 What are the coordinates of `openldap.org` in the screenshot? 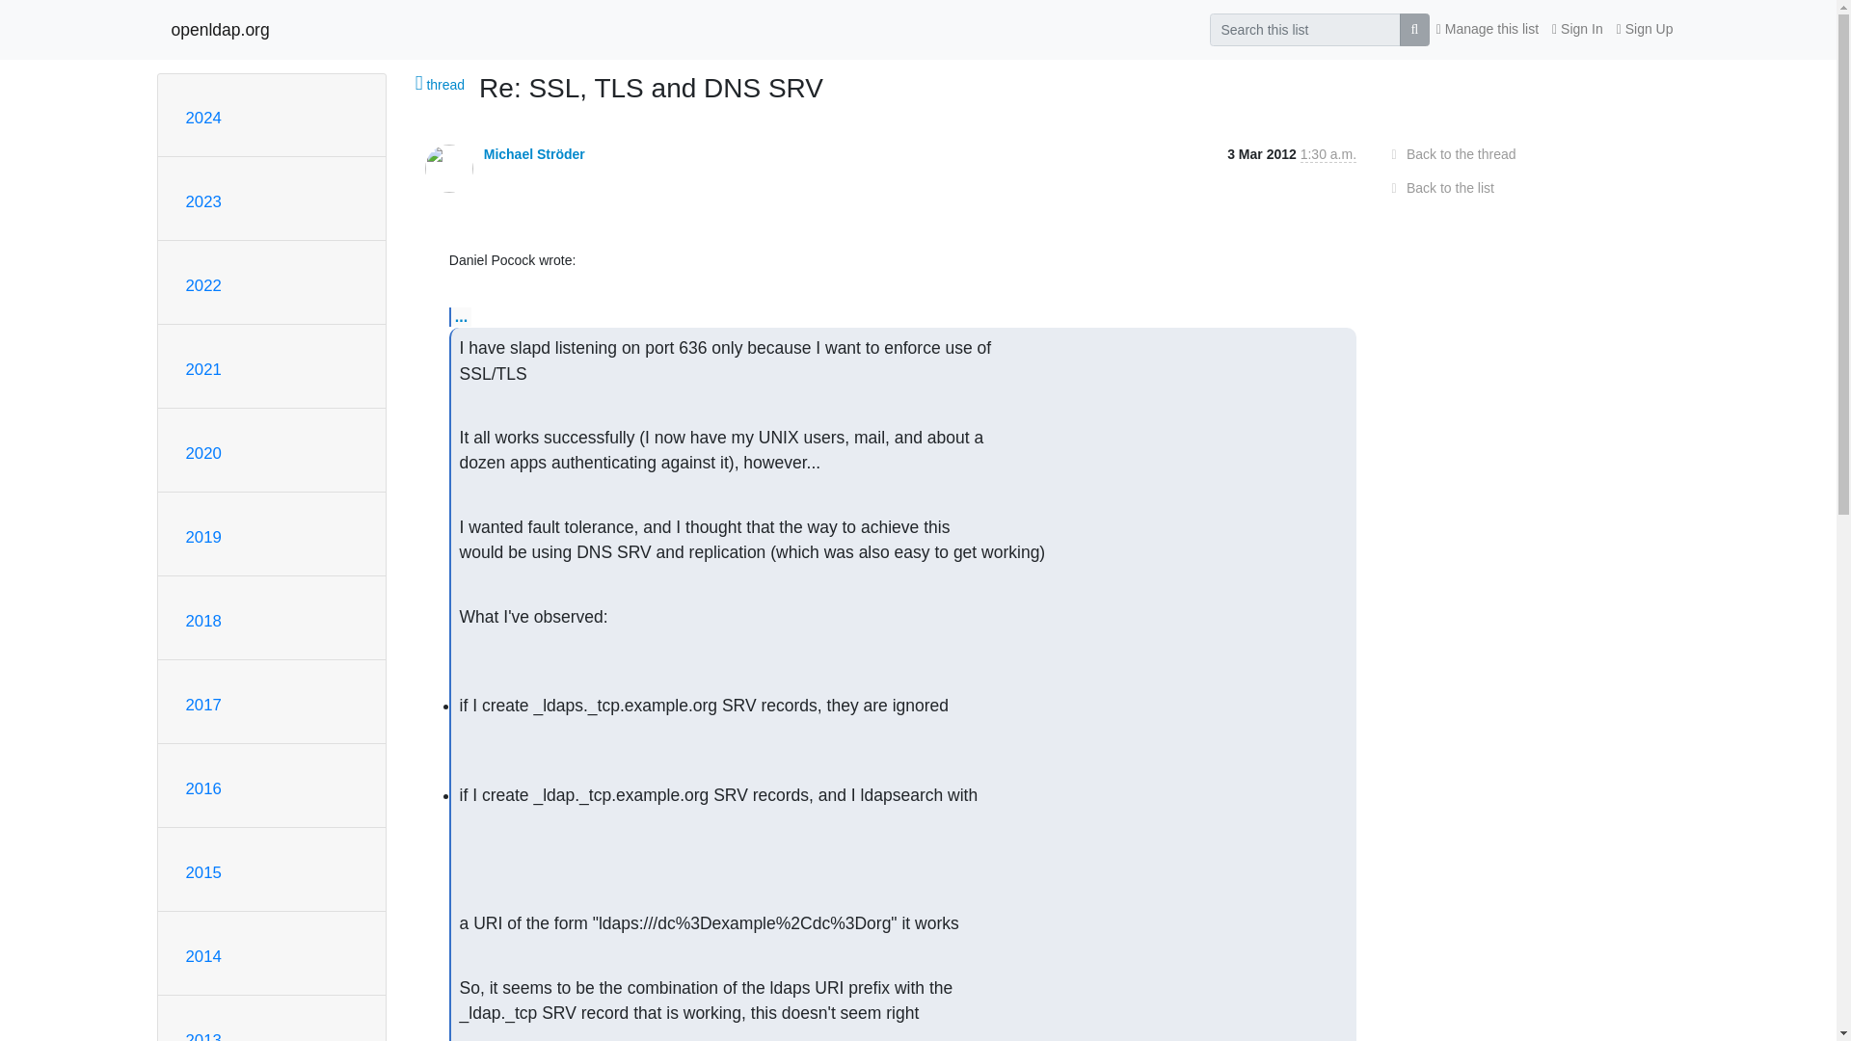 It's located at (221, 29).